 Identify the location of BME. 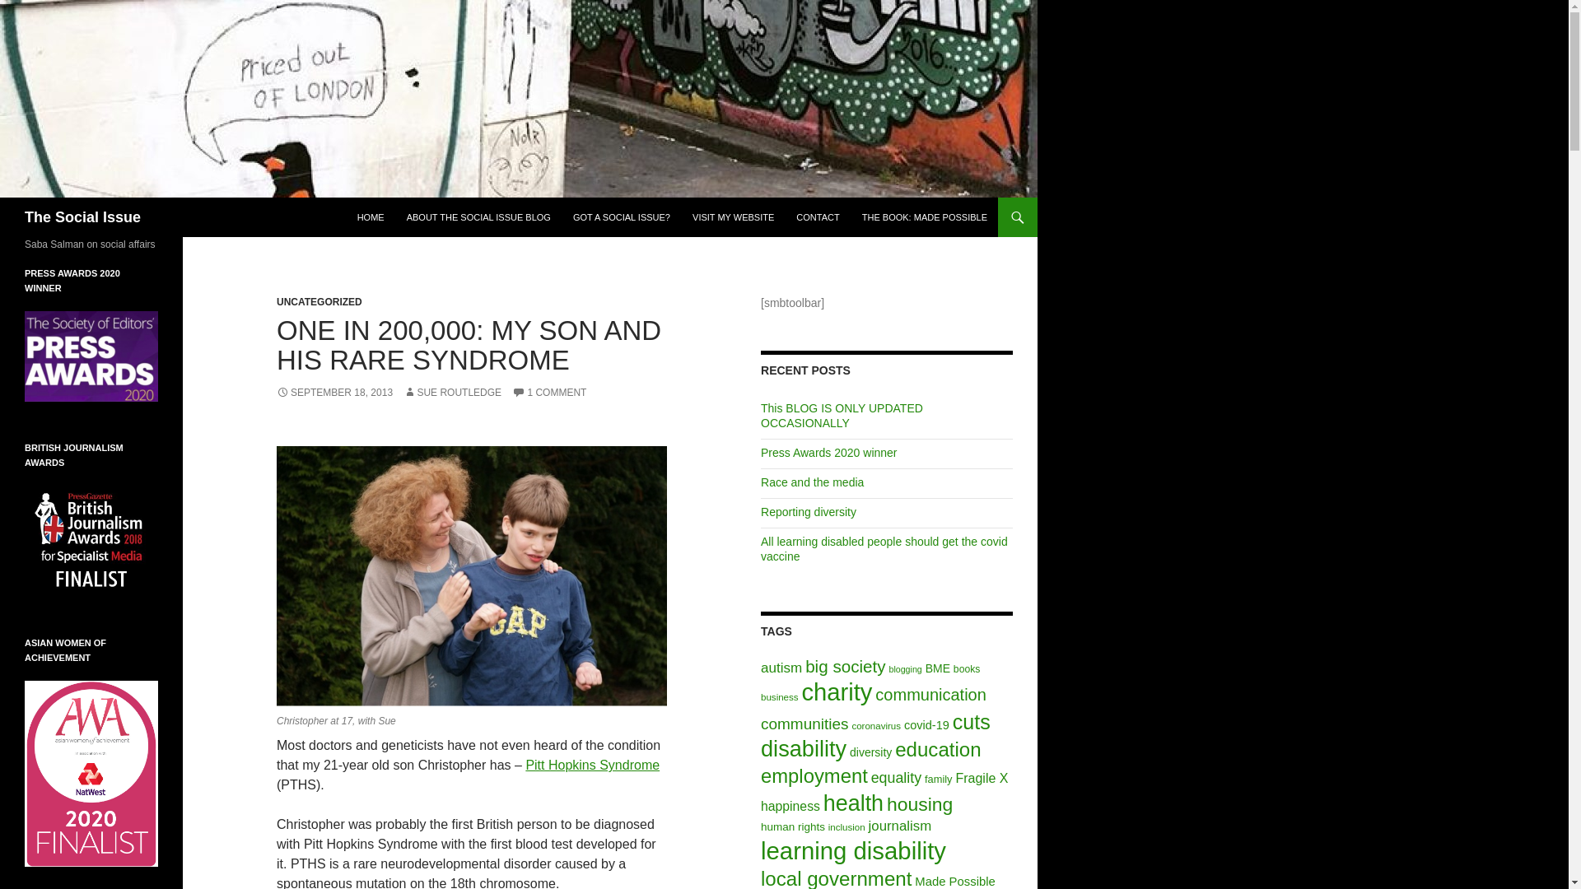
(937, 668).